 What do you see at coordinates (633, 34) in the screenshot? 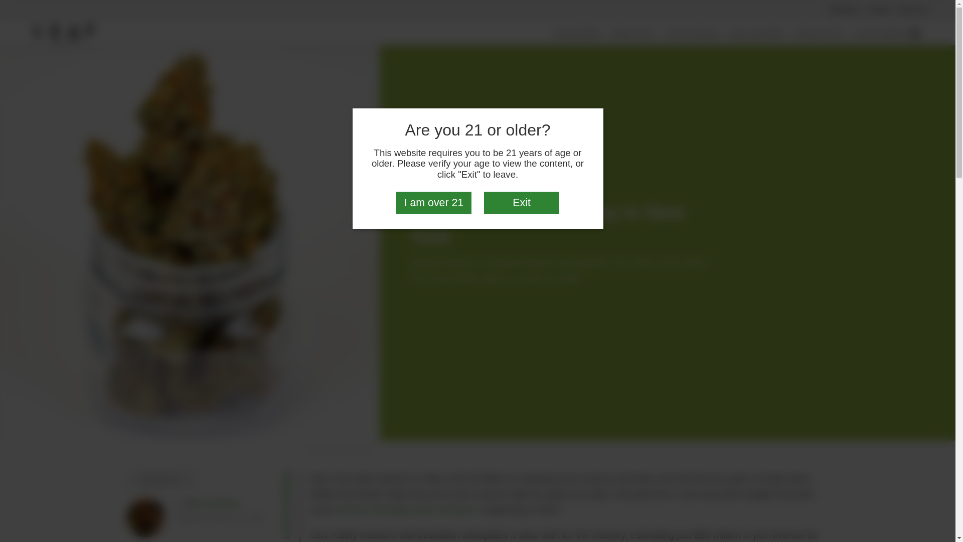
I see `SPECIALS` at bounding box center [633, 34].